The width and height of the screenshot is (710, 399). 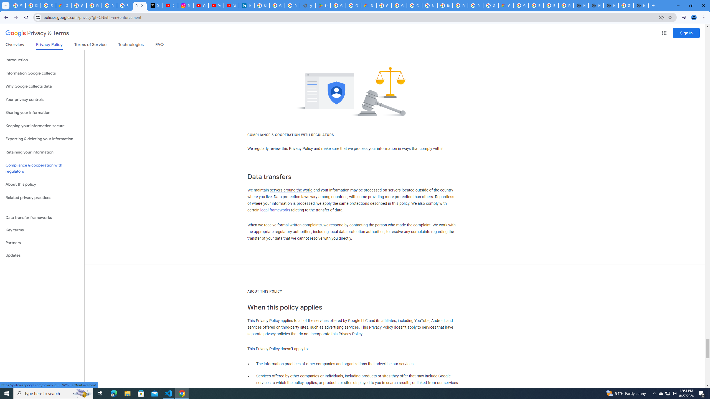 I want to click on Google Cloud Platform, so click(x=384, y=6).